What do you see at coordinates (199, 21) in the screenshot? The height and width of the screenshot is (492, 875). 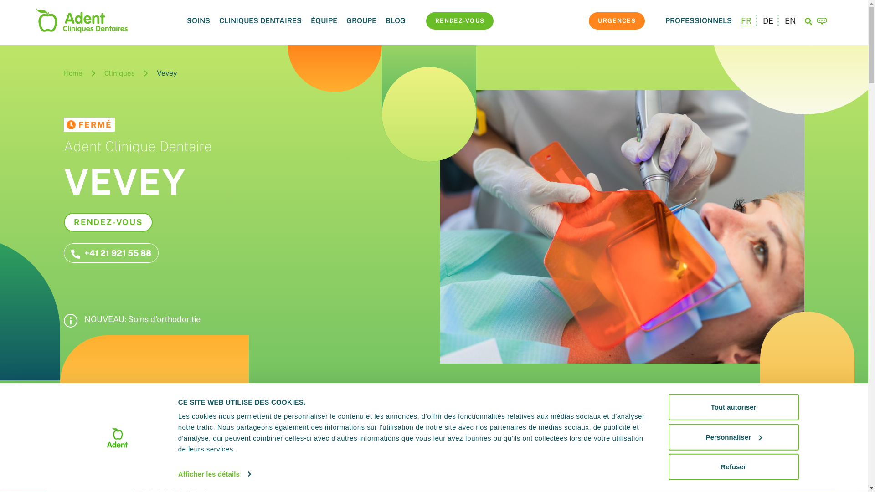 I see `SOINS` at bounding box center [199, 21].